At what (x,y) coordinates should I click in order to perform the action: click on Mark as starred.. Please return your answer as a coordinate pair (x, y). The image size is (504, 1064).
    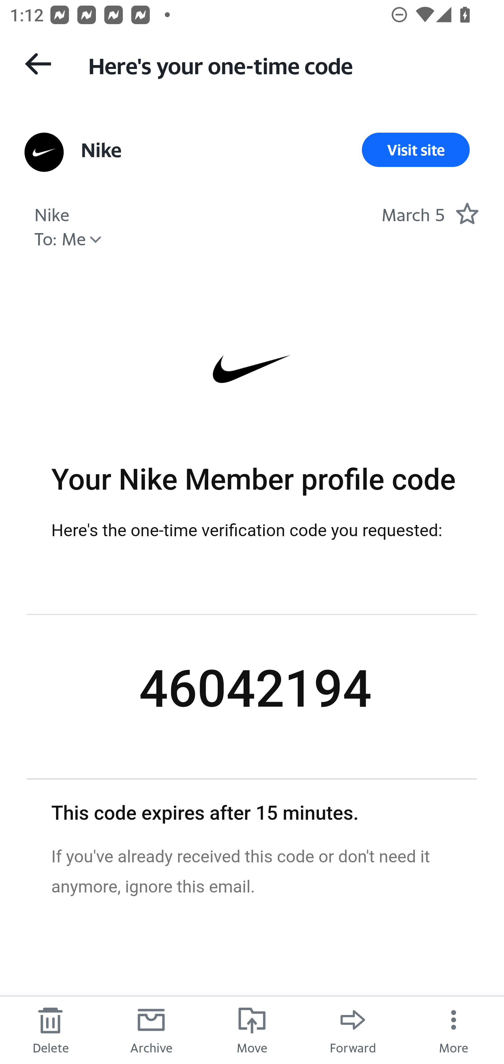
    Looking at the image, I should click on (467, 213).